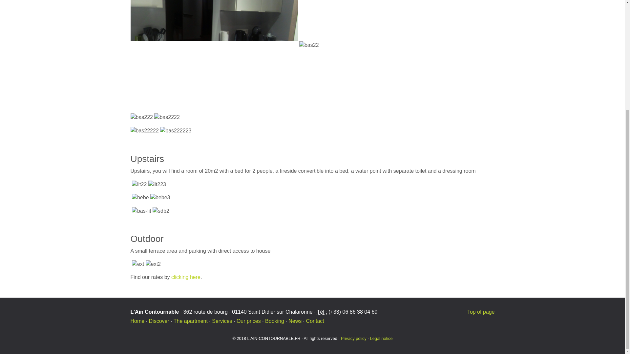 The width and height of the screenshot is (630, 354). I want to click on See page The apartment, so click(191, 321).